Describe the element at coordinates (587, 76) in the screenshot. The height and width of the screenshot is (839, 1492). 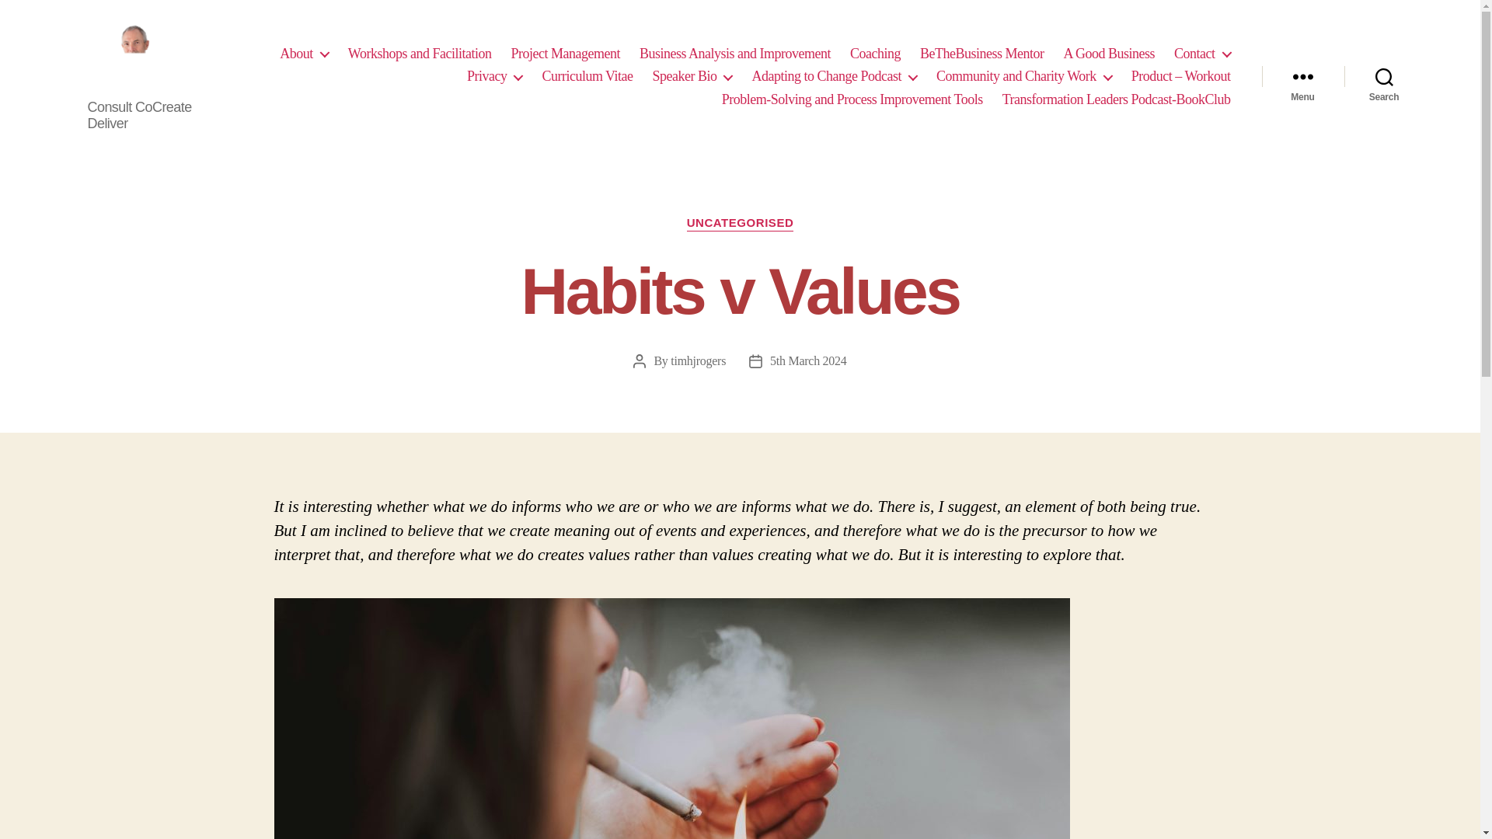
I see `Curriculum Vitae` at that location.